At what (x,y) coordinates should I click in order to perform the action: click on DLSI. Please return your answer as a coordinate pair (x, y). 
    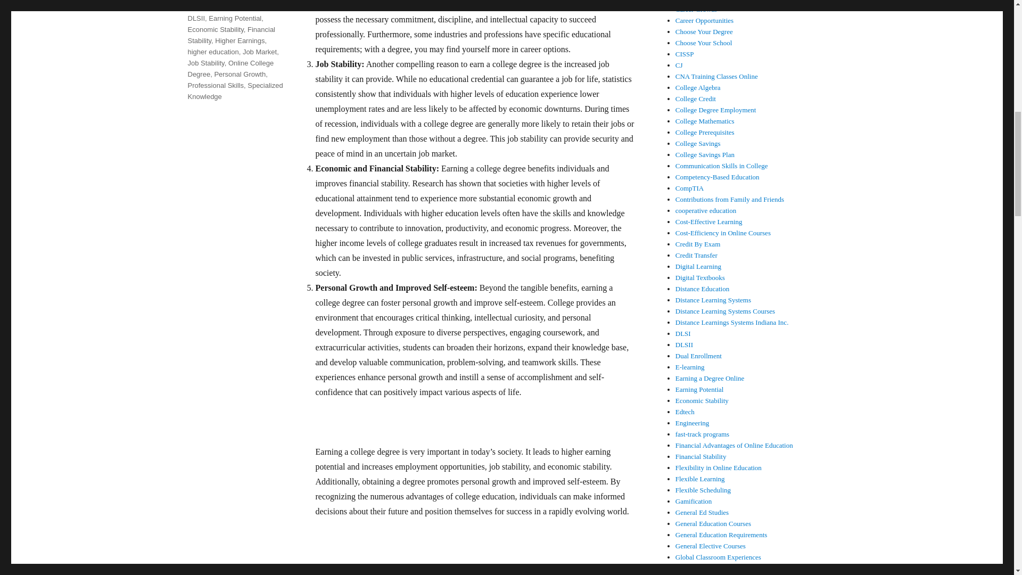
    Looking at the image, I should click on (254, 7).